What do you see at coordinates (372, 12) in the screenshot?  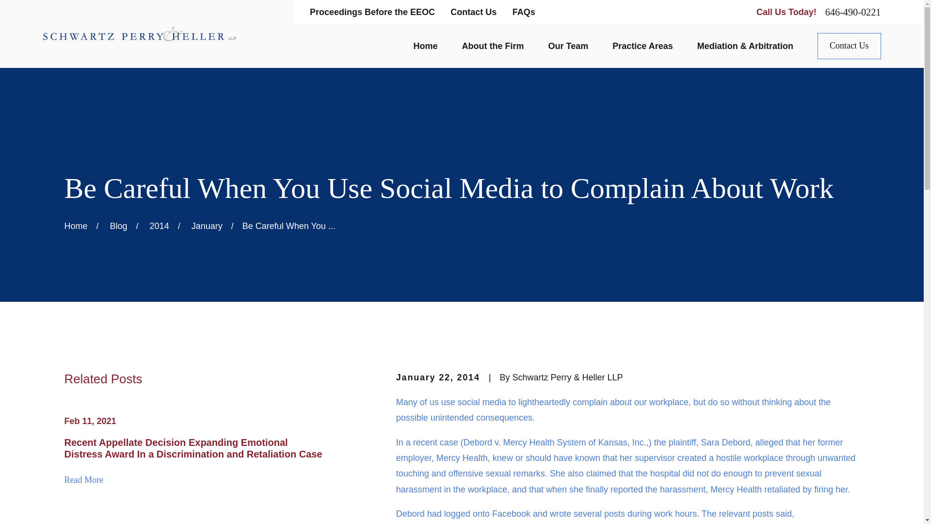 I see `Proceedings Before the EEOC` at bounding box center [372, 12].